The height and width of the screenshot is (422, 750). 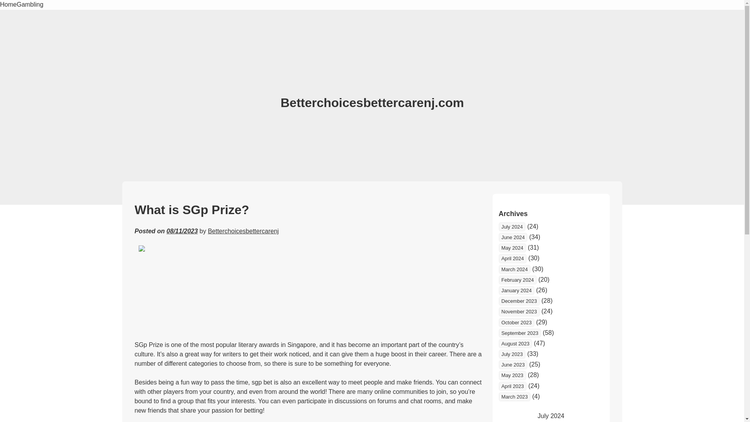 I want to click on Home, so click(x=8, y=5).